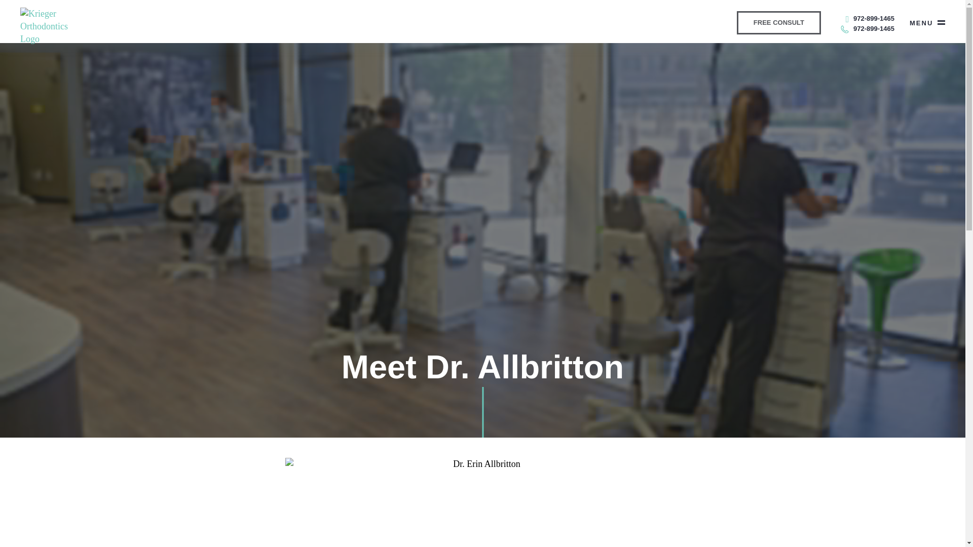 The image size is (973, 547). I want to click on dr-michael-rasmussen, so click(482, 502).